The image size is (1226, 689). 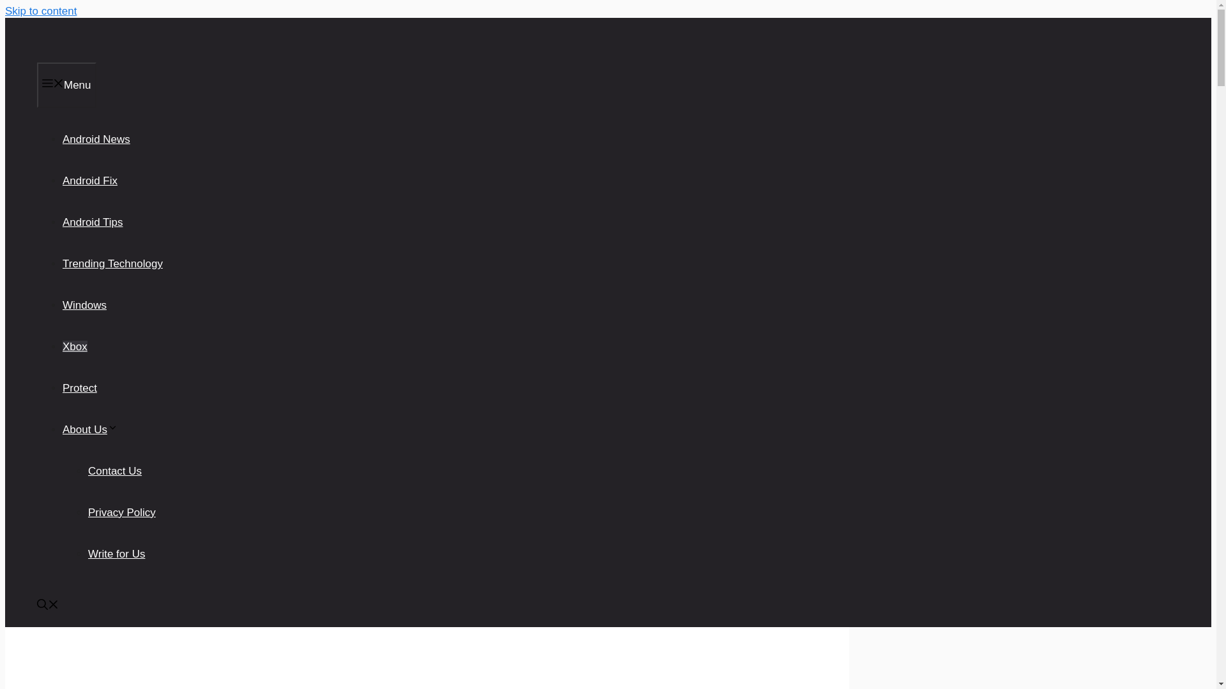 I want to click on About Us, so click(x=89, y=429).